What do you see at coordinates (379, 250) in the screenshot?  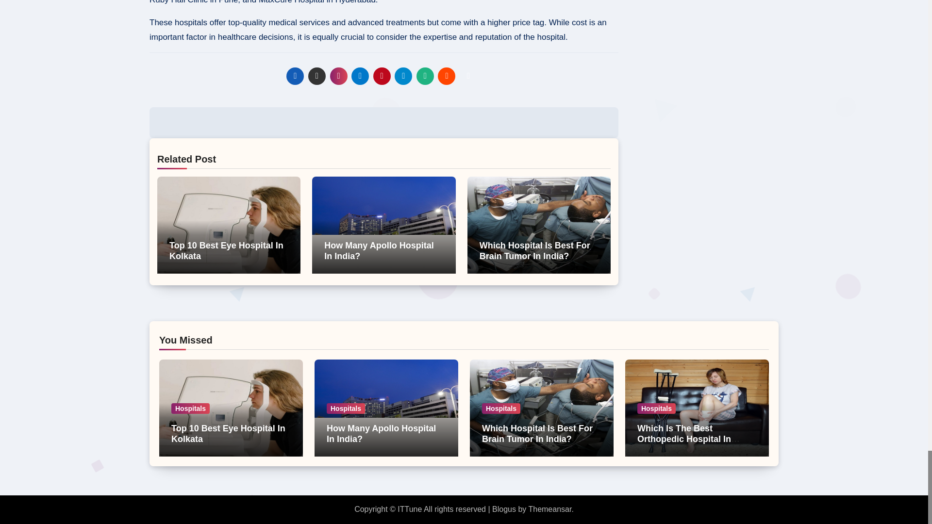 I see `How Many Apollo Hospital In India?` at bounding box center [379, 250].